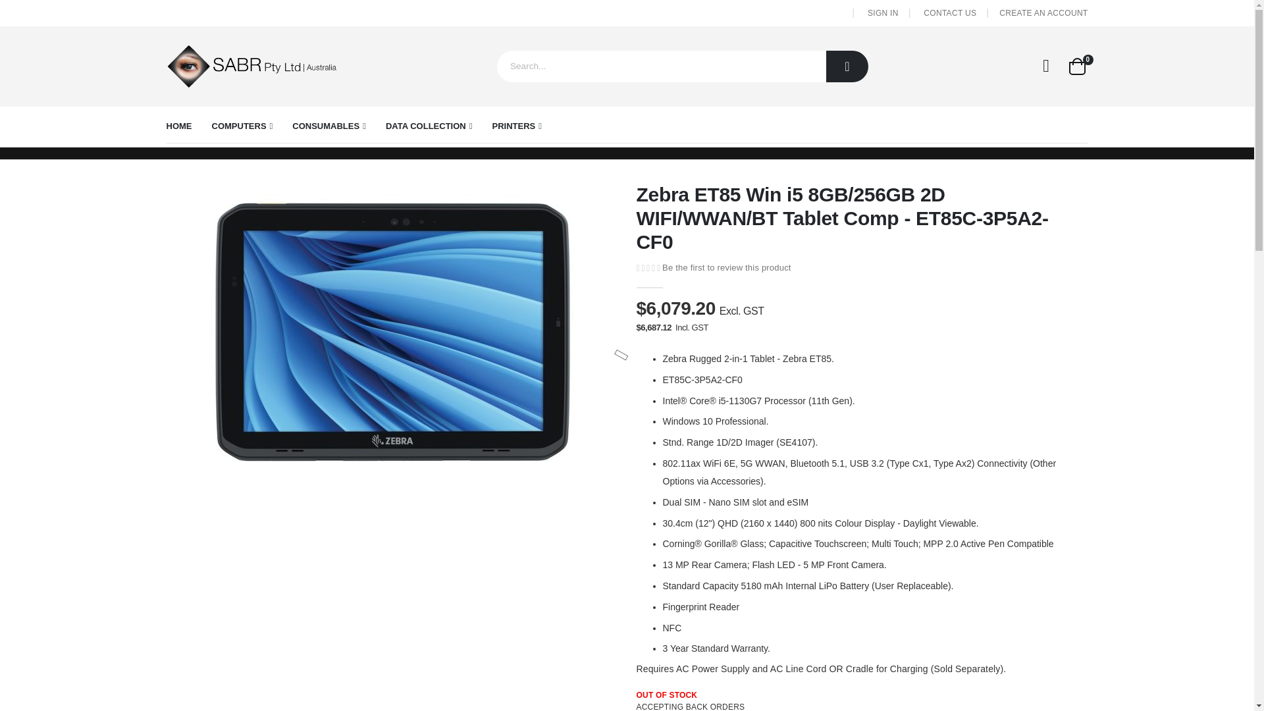 The width and height of the screenshot is (1264, 711). What do you see at coordinates (847, 66) in the screenshot?
I see `Search` at bounding box center [847, 66].